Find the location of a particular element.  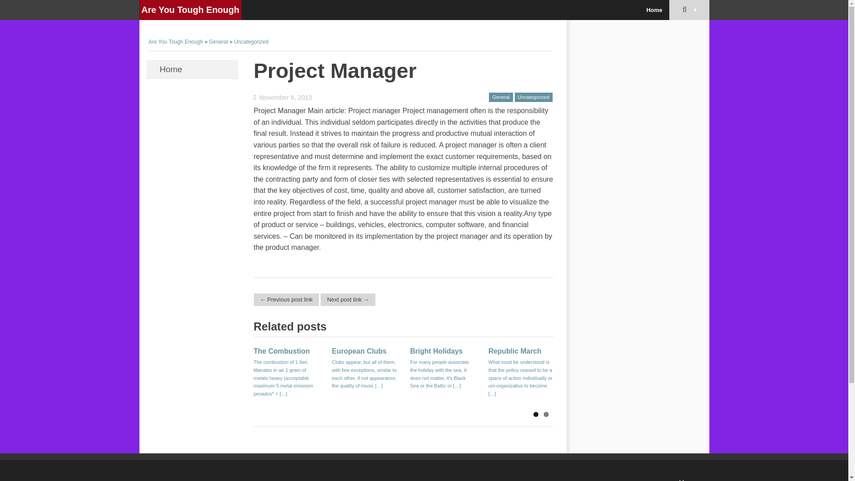

2 is located at coordinates (545, 414).